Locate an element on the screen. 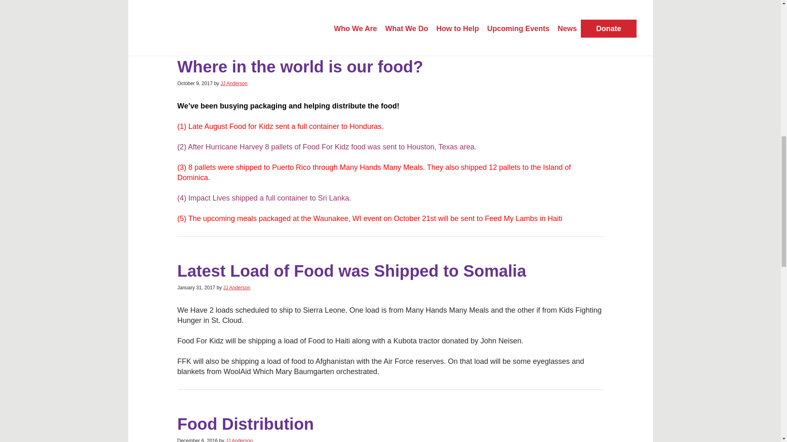 The height and width of the screenshot is (442, 787). Latest Load of Food was Shipped to Somalia is located at coordinates (351, 271).